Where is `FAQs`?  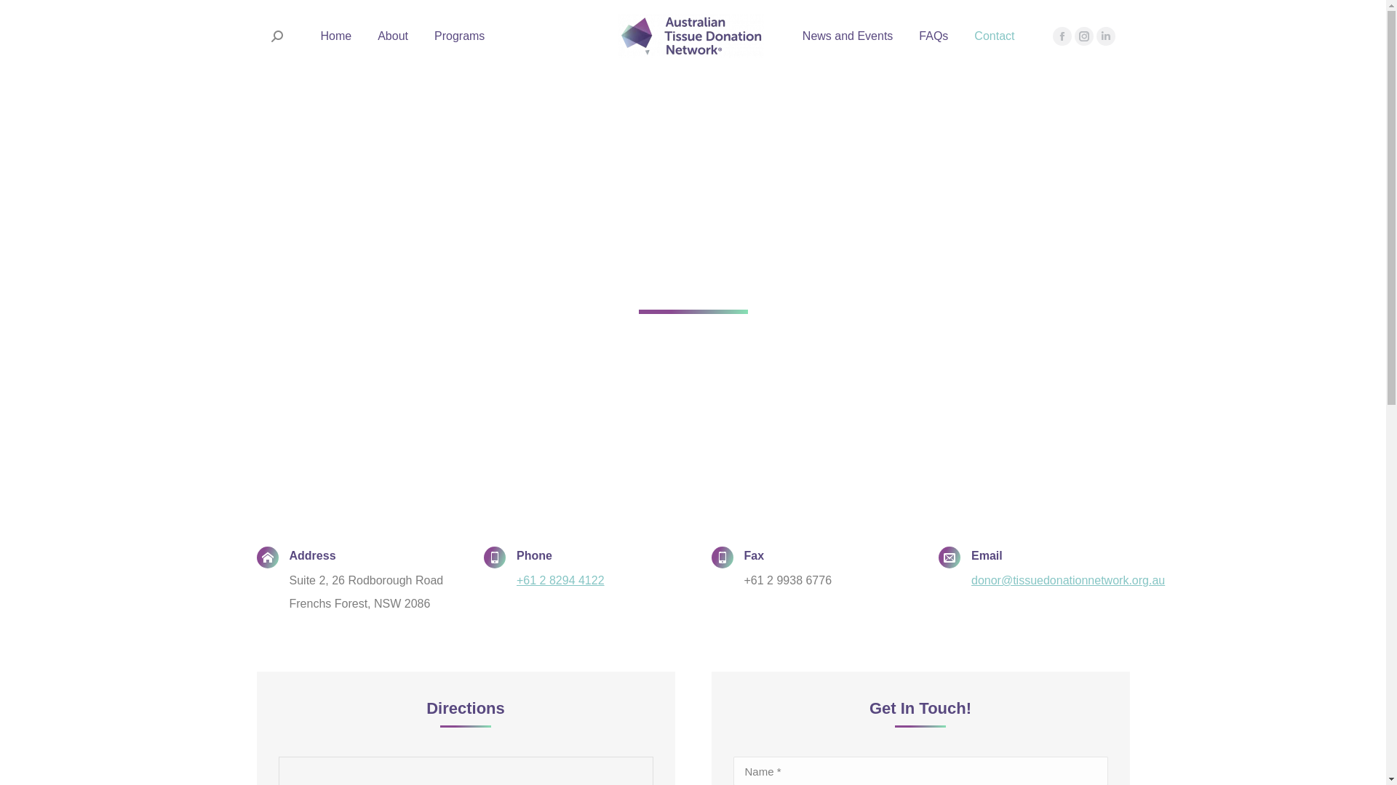 FAQs is located at coordinates (934, 36).